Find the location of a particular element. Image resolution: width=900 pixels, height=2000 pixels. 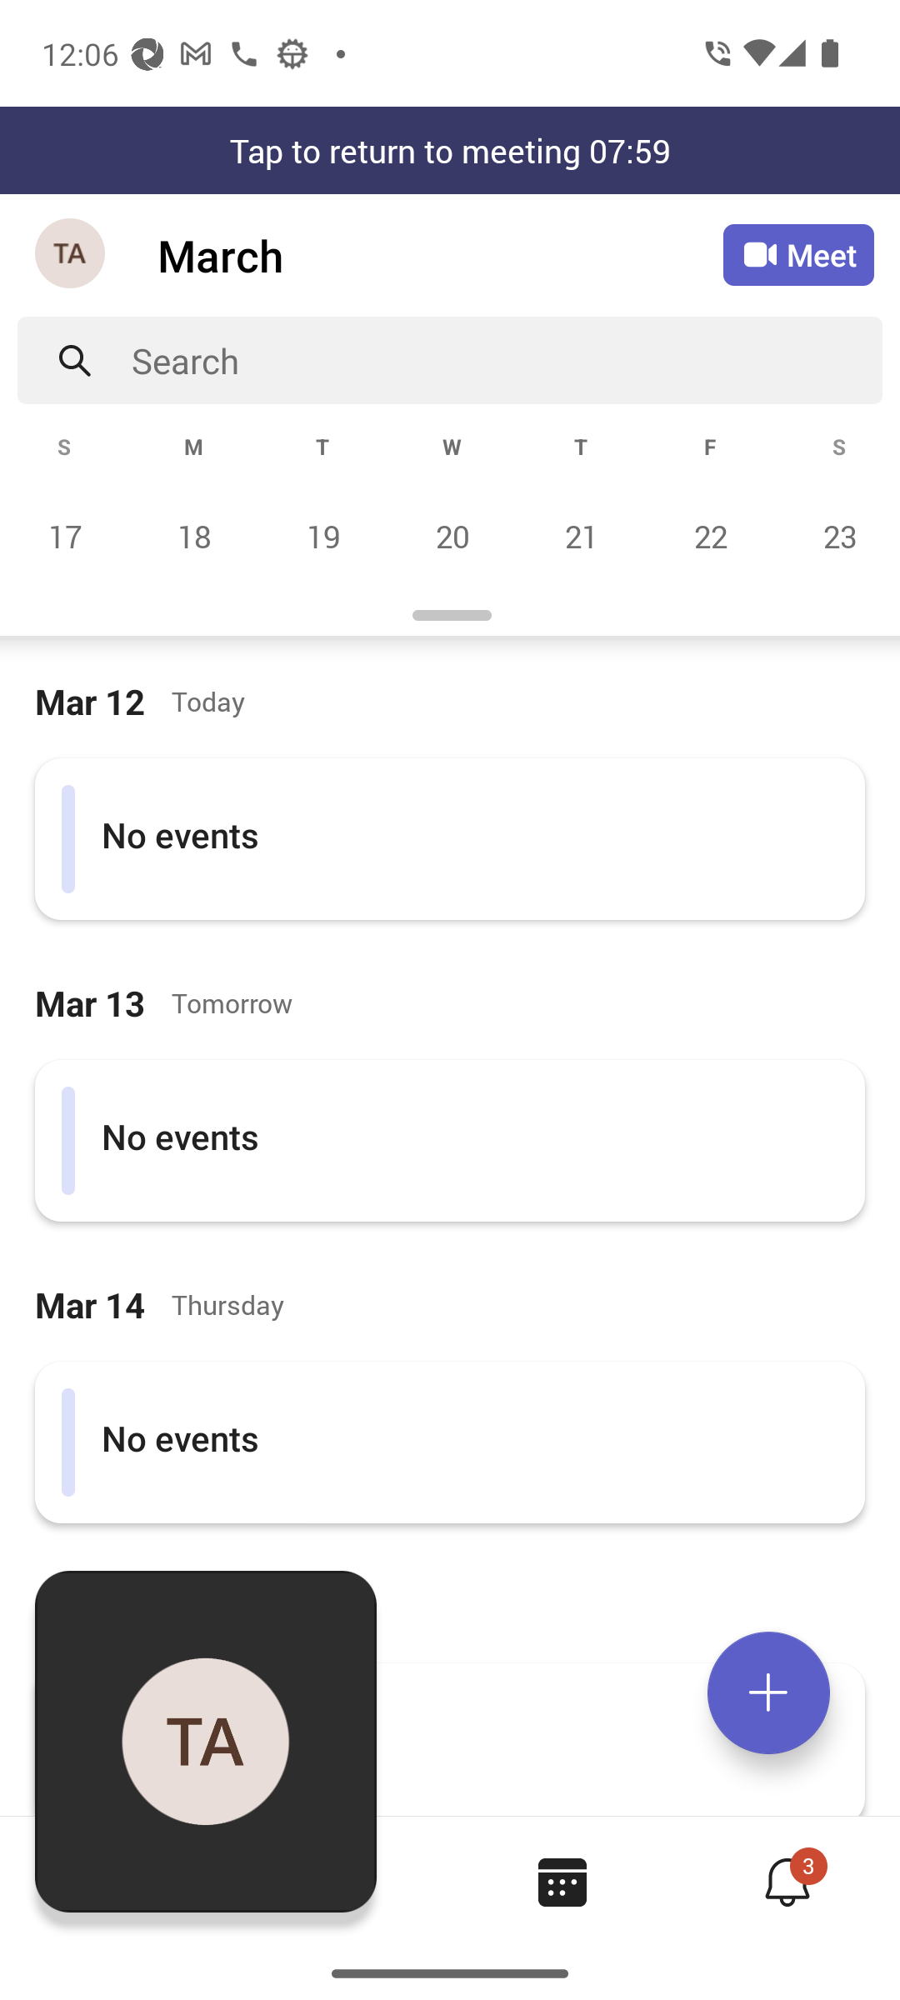

Calendar tab, 3 of 4 is located at coordinates (562, 1882).